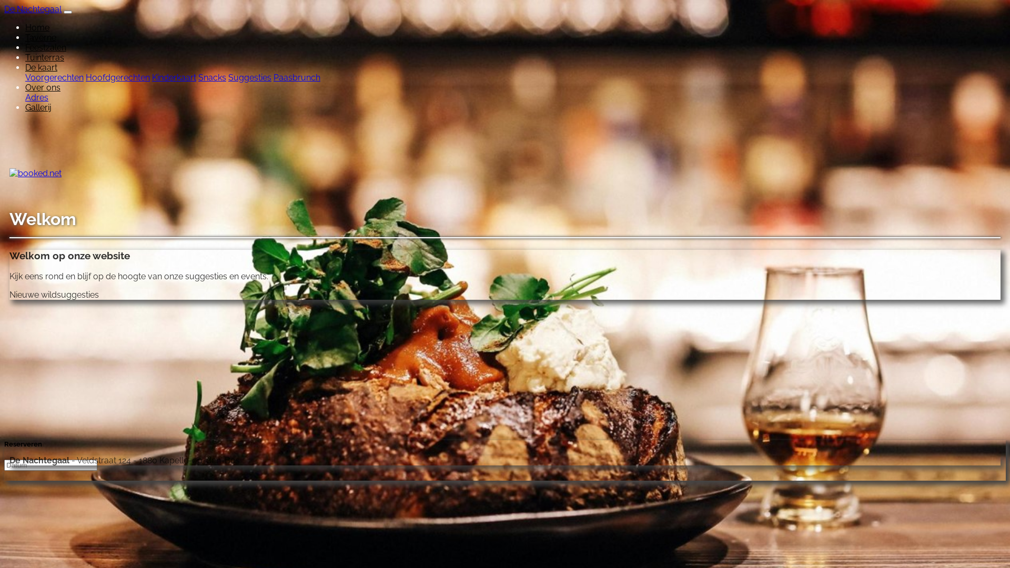 The image size is (1010, 568). What do you see at coordinates (43, 87) in the screenshot?
I see `Over ons` at bounding box center [43, 87].